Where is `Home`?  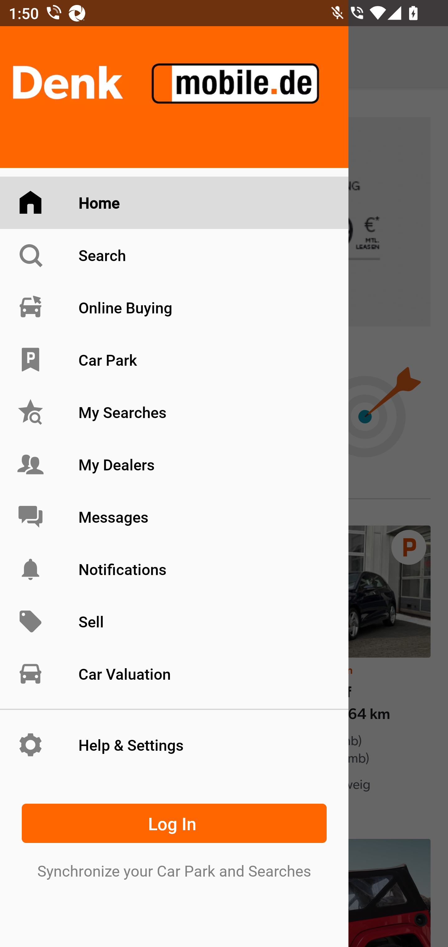
Home is located at coordinates (174, 203).